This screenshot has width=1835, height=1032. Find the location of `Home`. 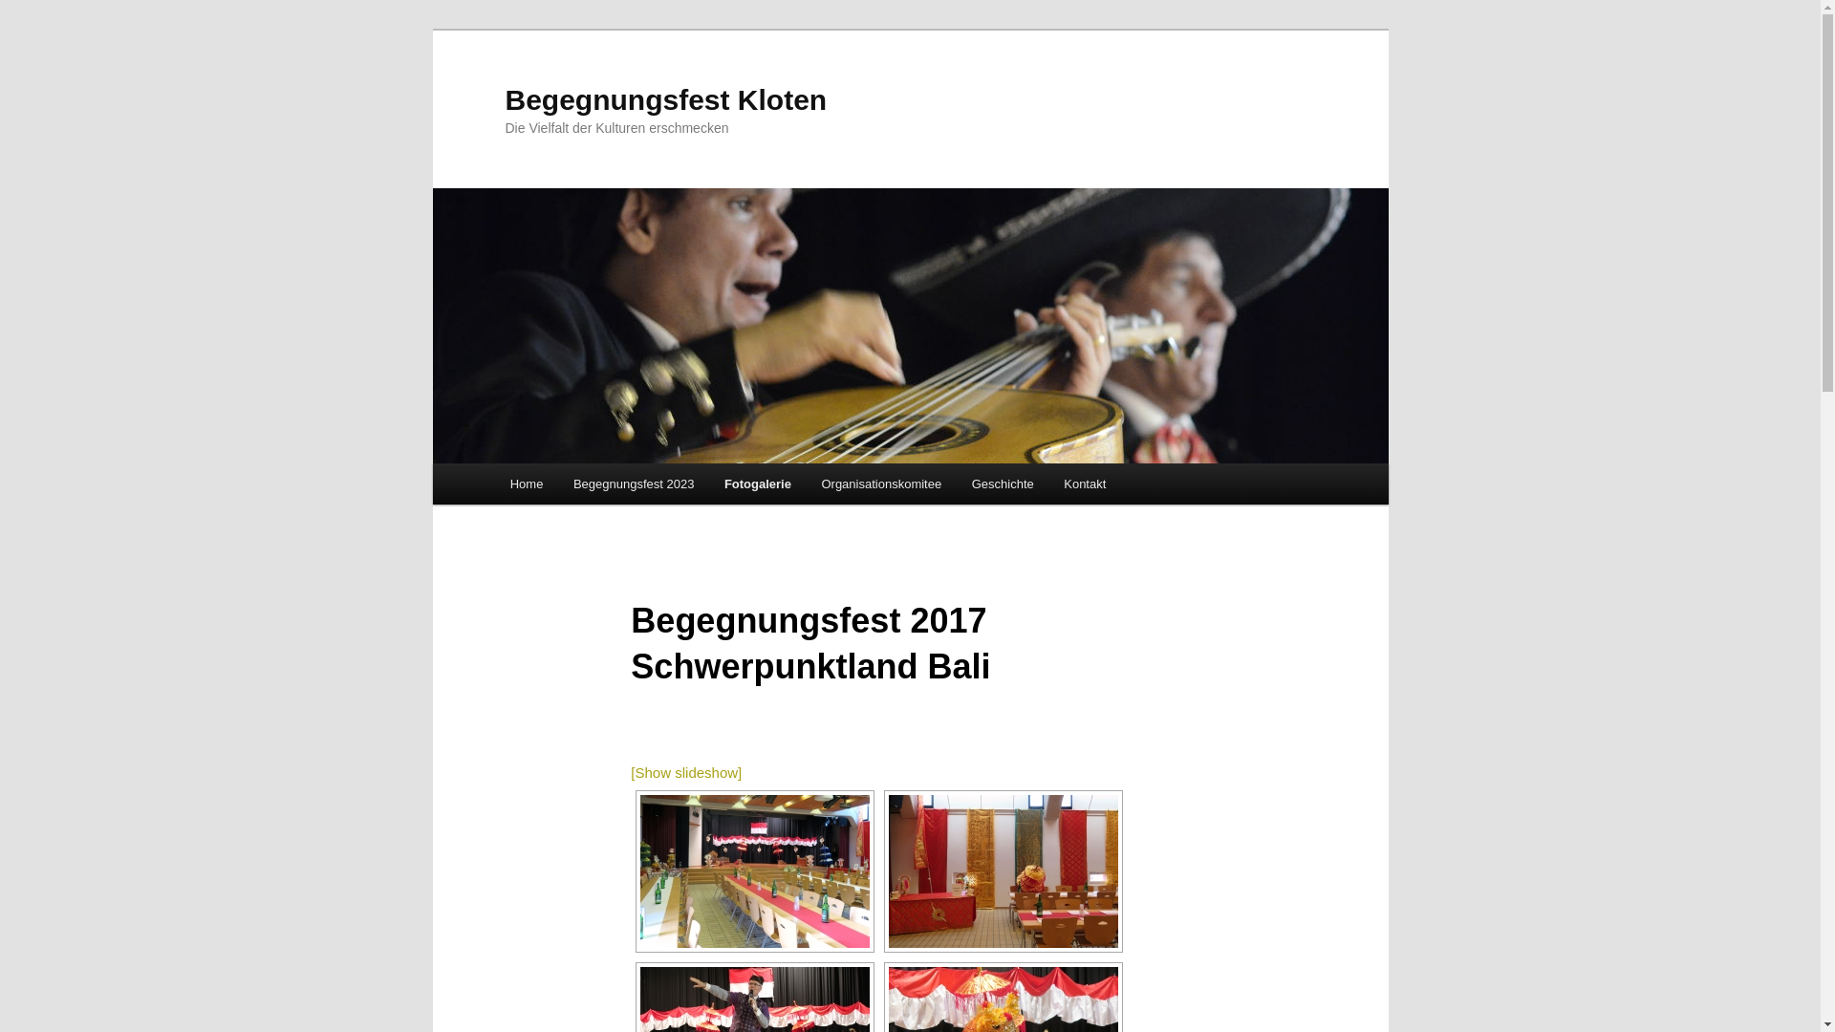

Home is located at coordinates (527, 484).